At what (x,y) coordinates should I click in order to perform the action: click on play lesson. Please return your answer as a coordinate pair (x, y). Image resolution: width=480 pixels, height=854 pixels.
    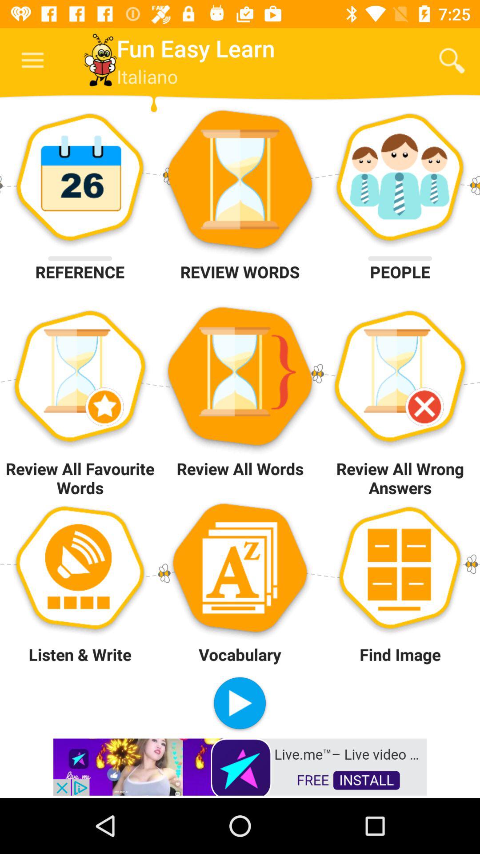
    Looking at the image, I should click on (240, 705).